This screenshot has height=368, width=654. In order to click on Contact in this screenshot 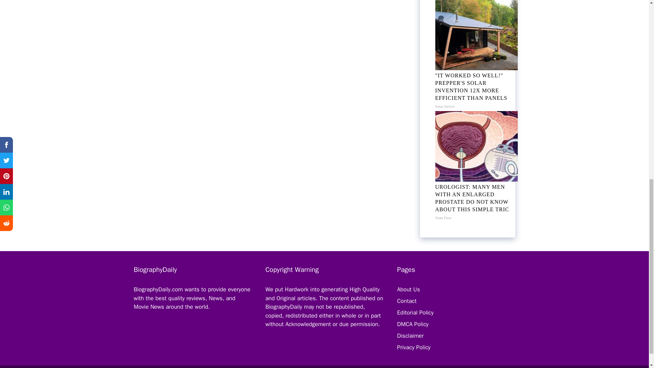, I will do `click(407, 301)`.